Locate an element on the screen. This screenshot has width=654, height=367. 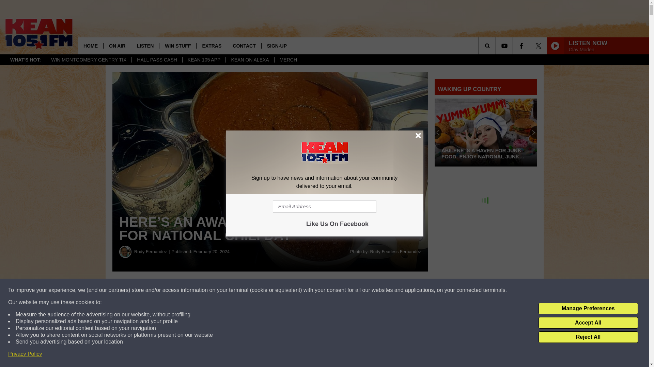
WIN MONTGOMERY GENTRY TIX is located at coordinates (89, 60).